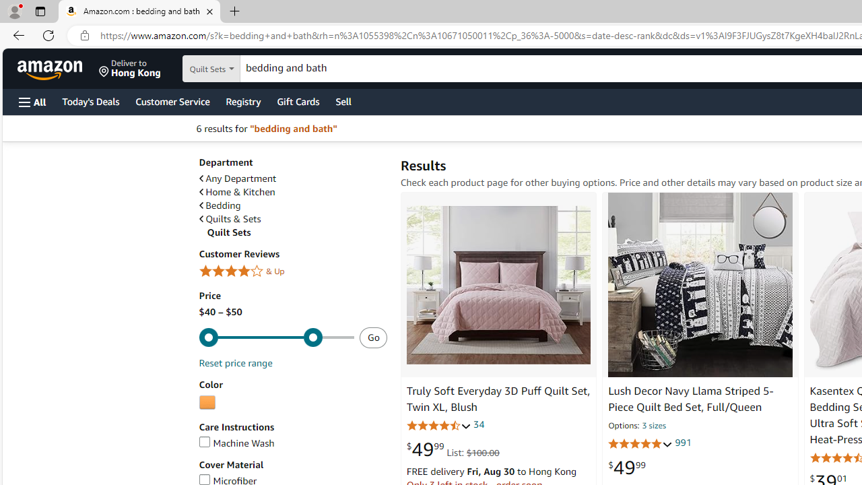  What do you see at coordinates (640, 444) in the screenshot?
I see `4.8 out of 5 stars` at bounding box center [640, 444].